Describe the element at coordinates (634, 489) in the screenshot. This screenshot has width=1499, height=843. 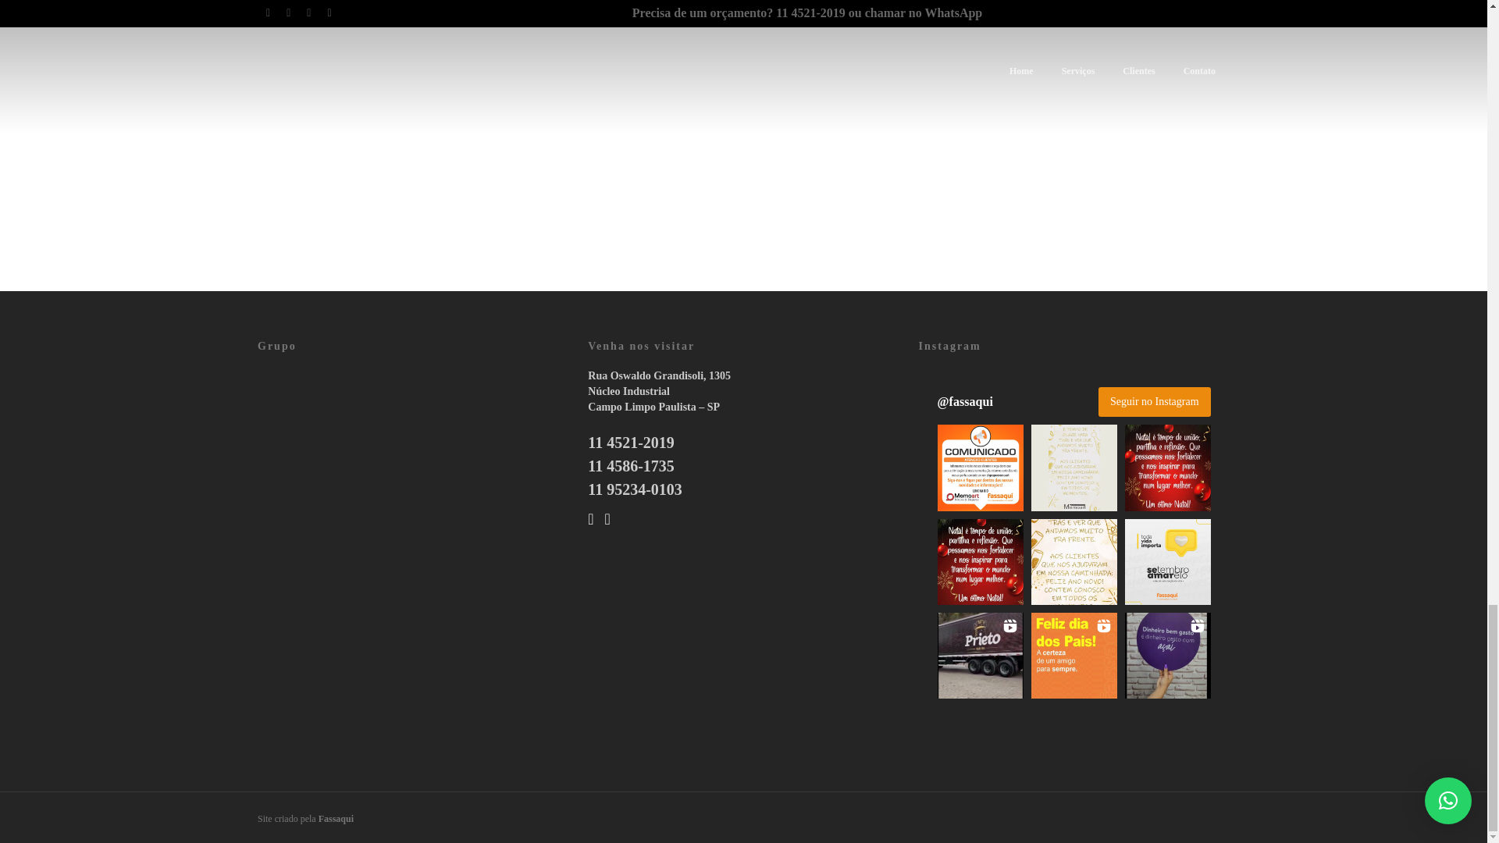
I see `11 95234-0103` at that location.